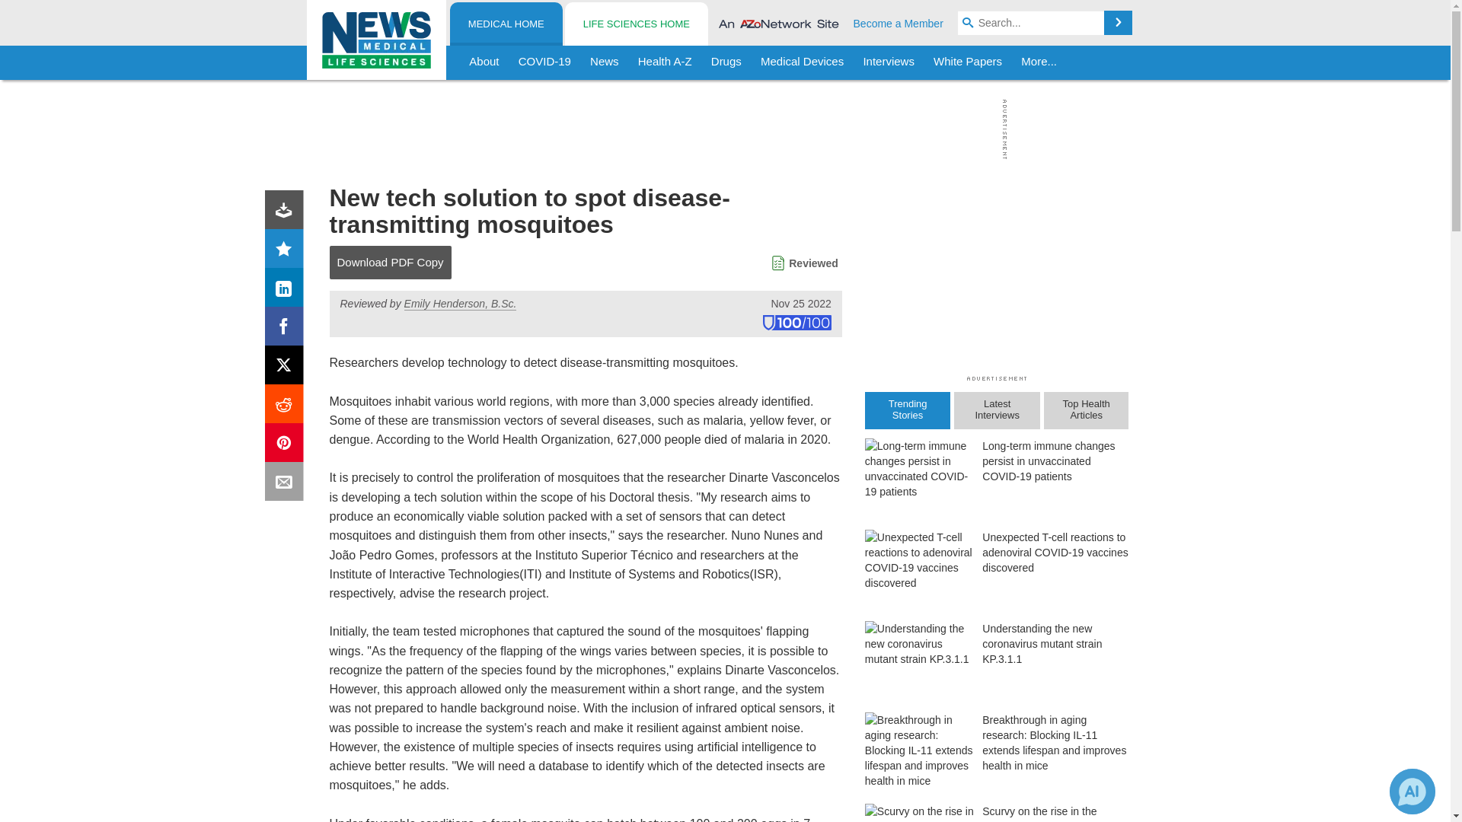  I want to click on MEDICAL HOME, so click(506, 24).